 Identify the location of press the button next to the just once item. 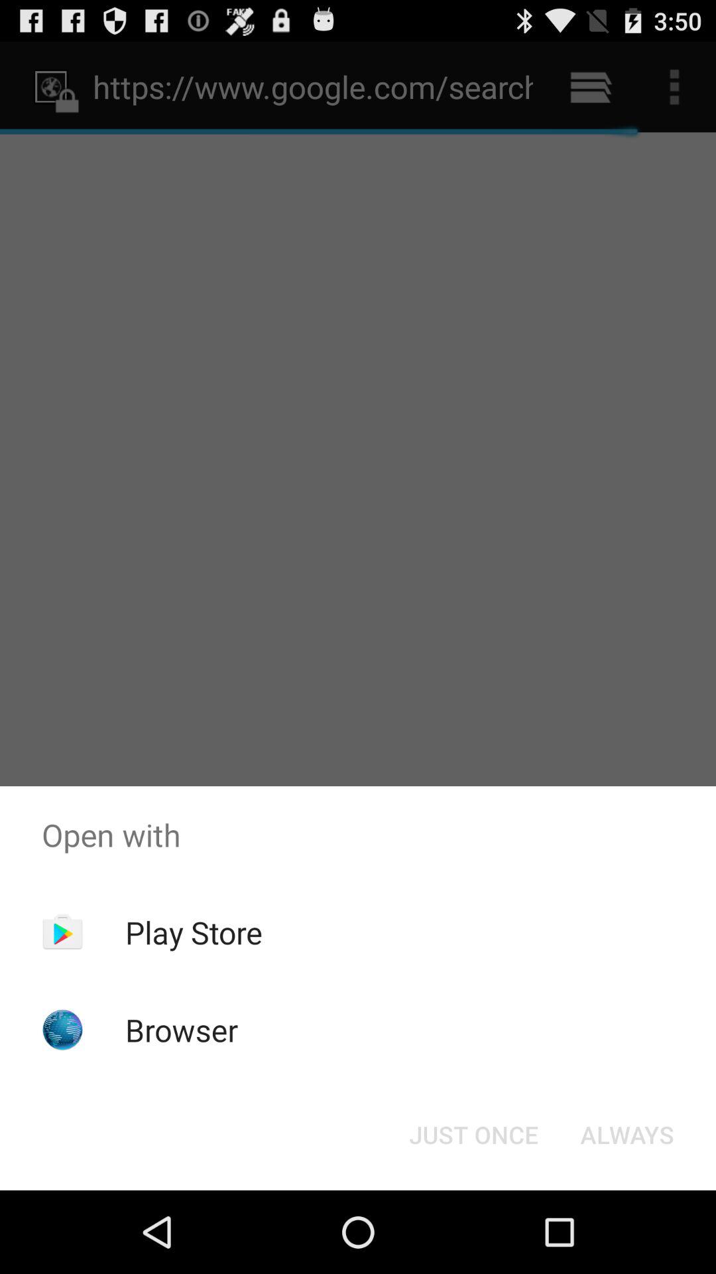
(627, 1135).